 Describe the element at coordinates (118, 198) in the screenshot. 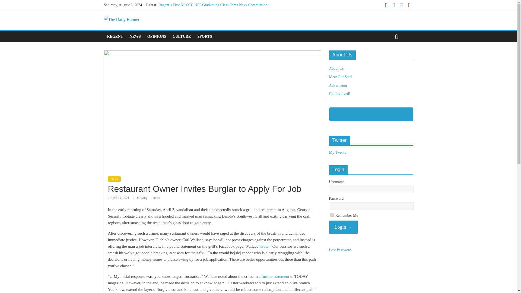

I see `April 11, 2021` at that location.